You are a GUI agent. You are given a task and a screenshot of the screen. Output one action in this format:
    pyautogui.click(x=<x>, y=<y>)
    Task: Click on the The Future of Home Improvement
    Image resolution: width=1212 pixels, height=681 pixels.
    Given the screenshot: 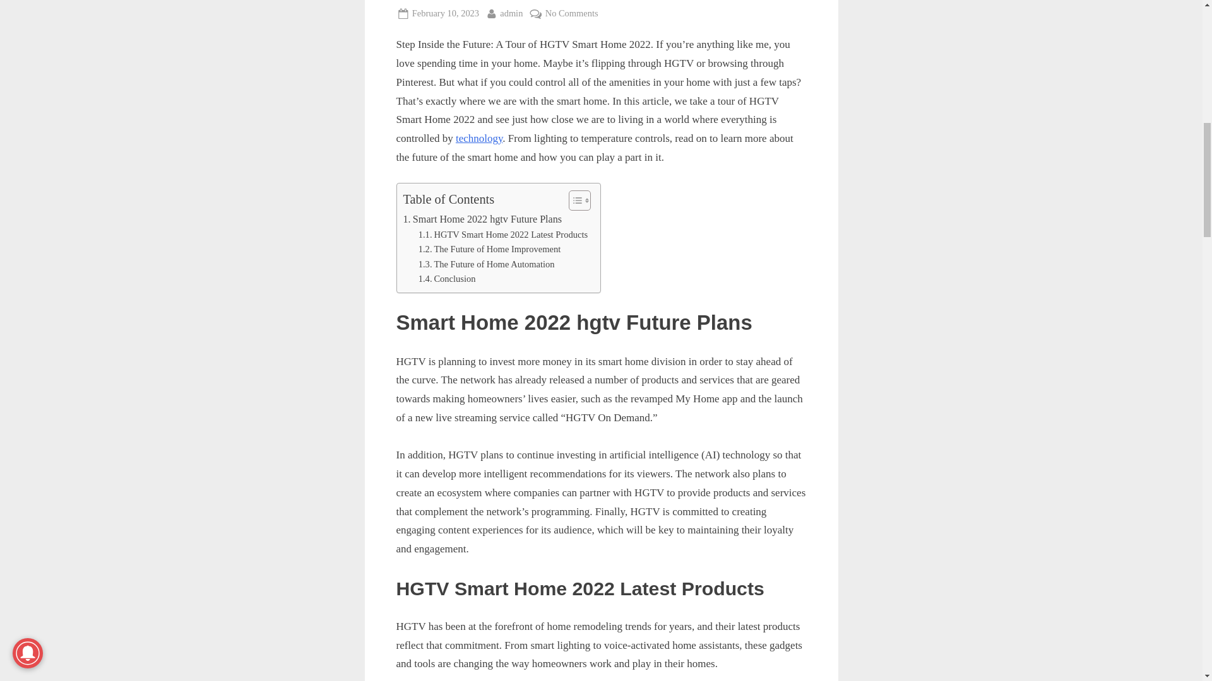 What is the action you would take?
    pyautogui.click(x=486, y=264)
    